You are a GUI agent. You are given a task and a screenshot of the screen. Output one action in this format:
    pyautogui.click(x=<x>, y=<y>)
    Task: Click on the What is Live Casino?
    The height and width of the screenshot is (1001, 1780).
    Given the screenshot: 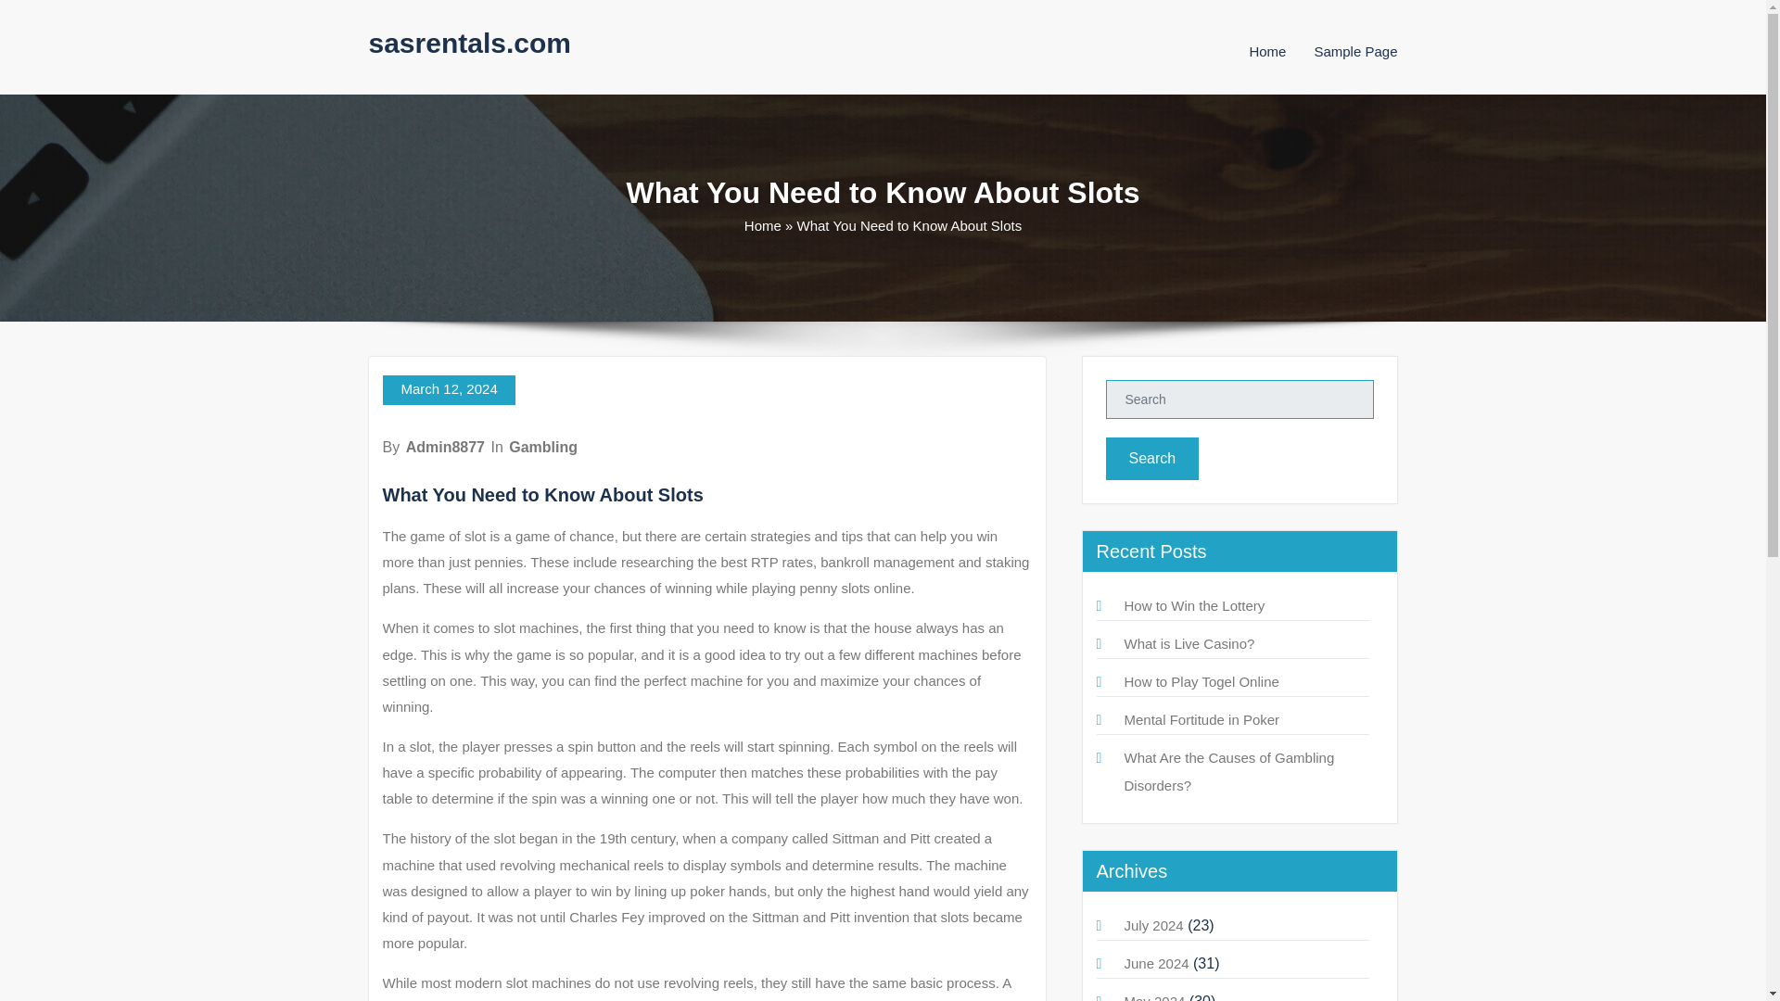 What is the action you would take?
    pyautogui.click(x=1189, y=643)
    